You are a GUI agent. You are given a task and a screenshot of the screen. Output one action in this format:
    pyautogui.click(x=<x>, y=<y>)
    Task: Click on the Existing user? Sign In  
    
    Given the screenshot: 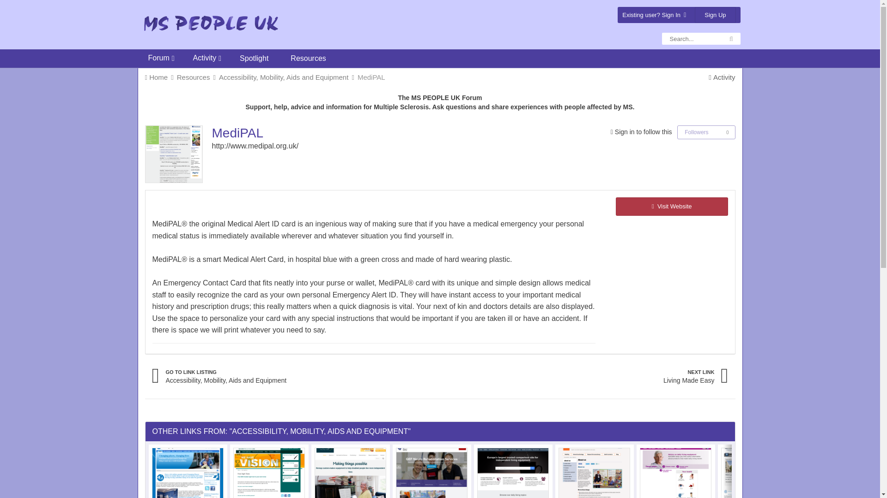 What is the action you would take?
    pyautogui.click(x=654, y=15)
    